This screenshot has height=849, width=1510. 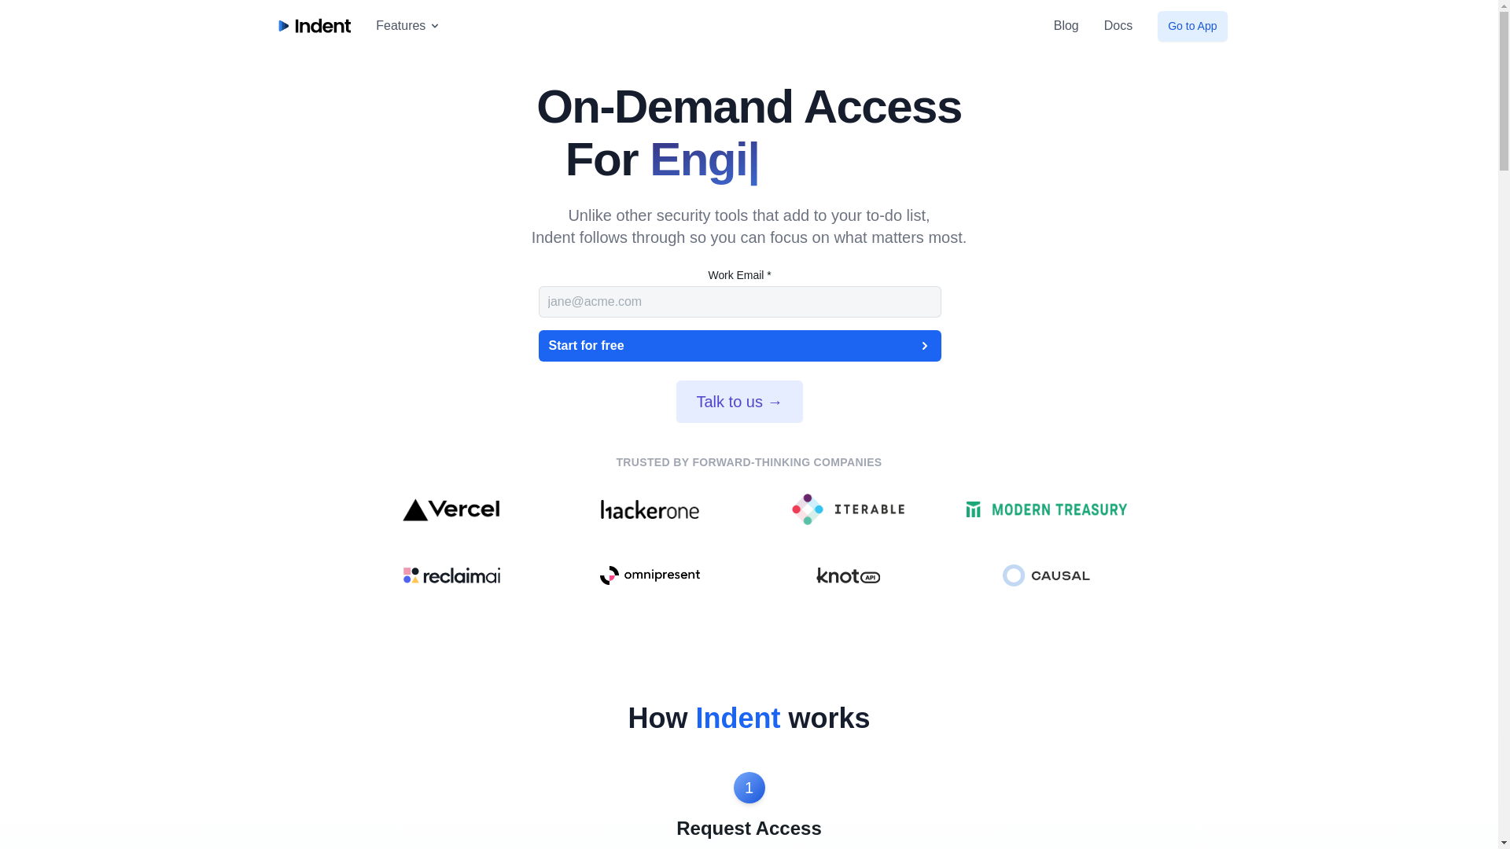 What do you see at coordinates (1192, 26) in the screenshot?
I see `Go to App` at bounding box center [1192, 26].